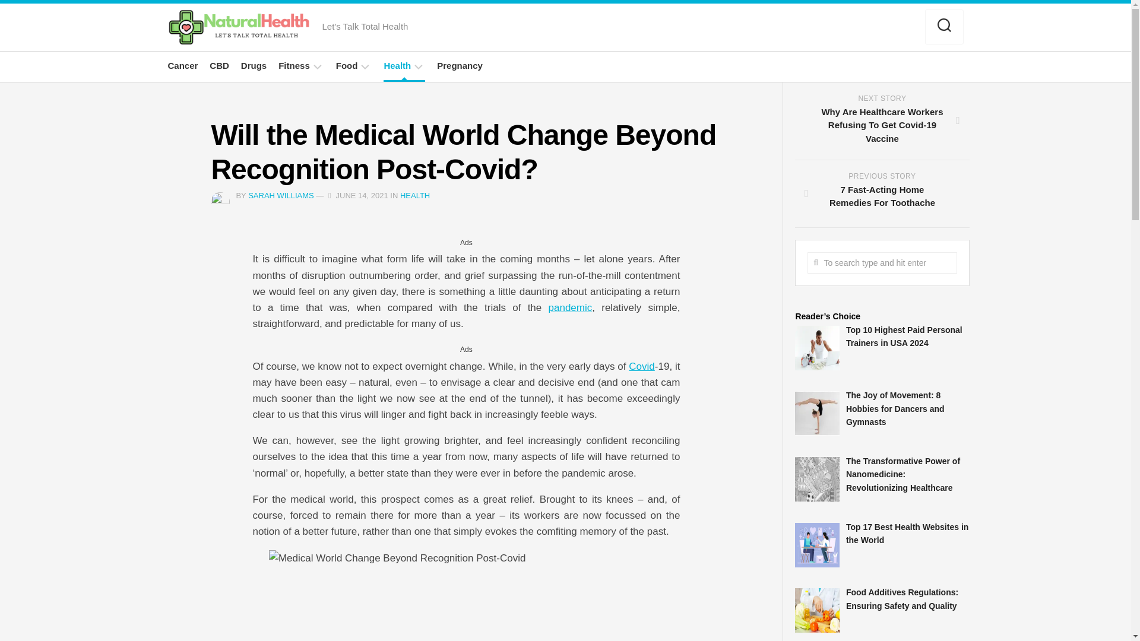 This screenshot has width=1140, height=641. What do you see at coordinates (895, 408) in the screenshot?
I see `To search type and hit enter` at bounding box center [895, 408].